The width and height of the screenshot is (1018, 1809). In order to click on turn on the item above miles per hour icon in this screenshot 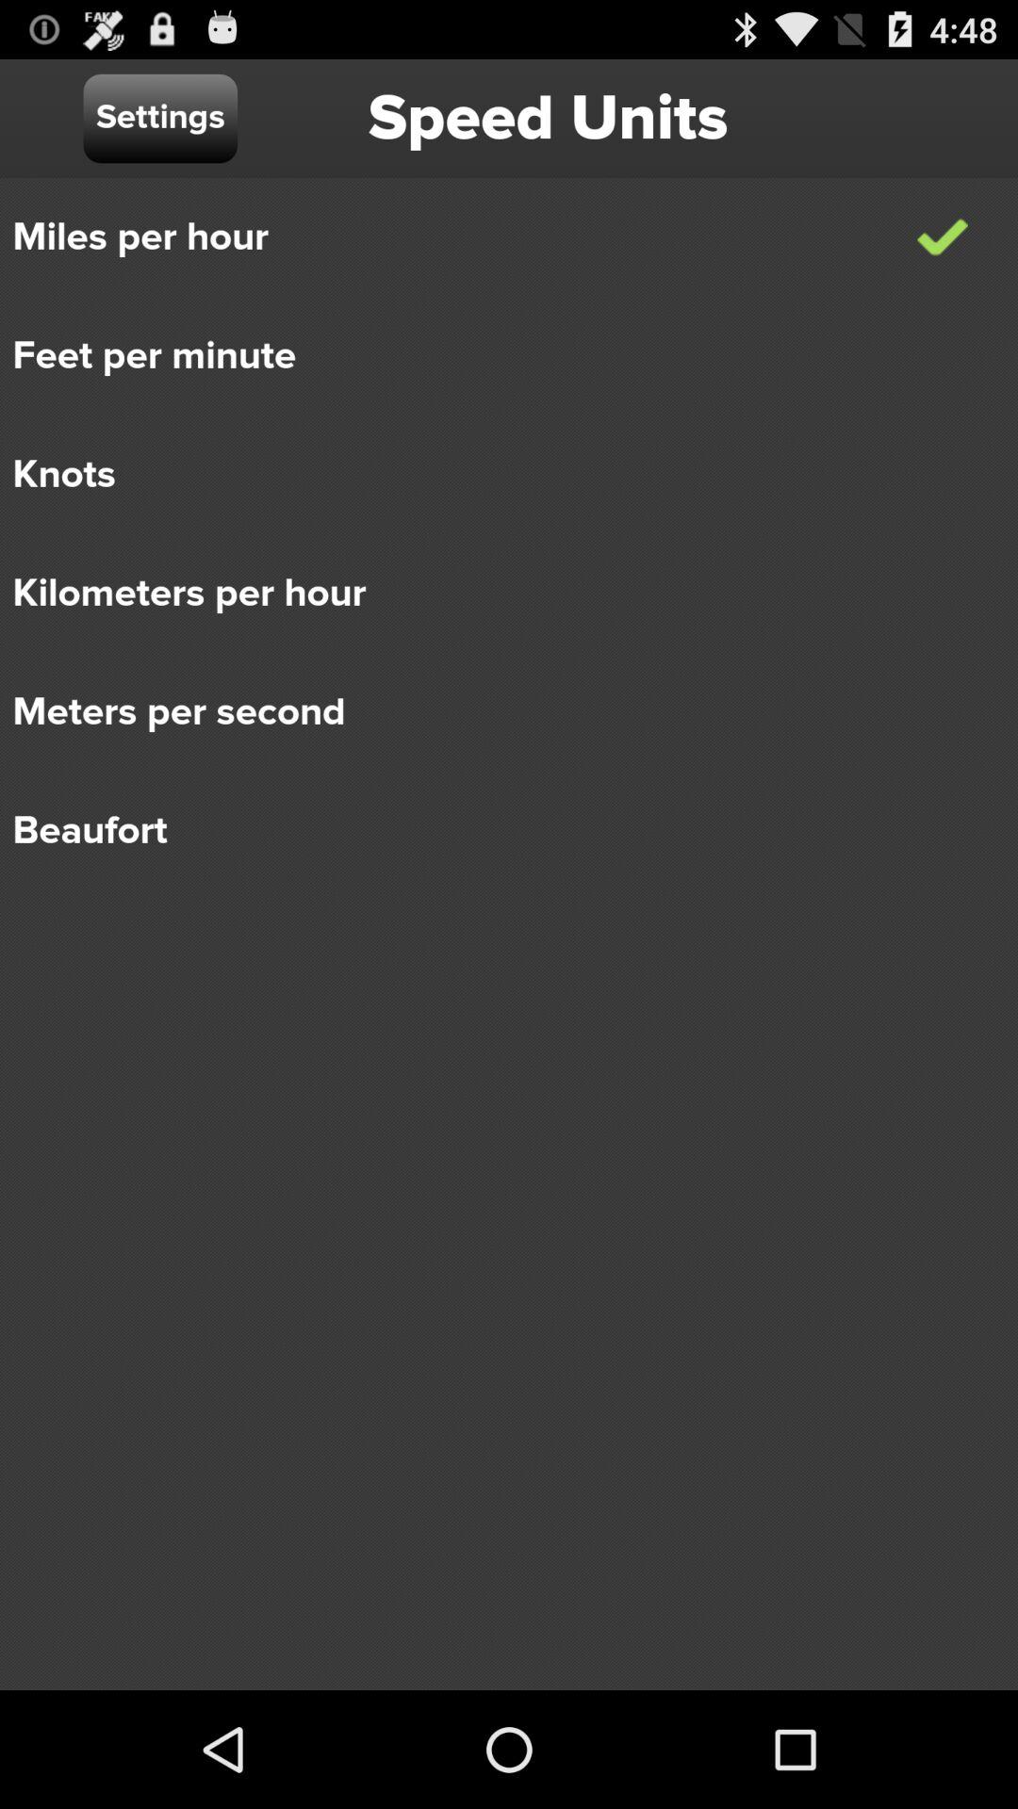, I will do `click(160, 119)`.